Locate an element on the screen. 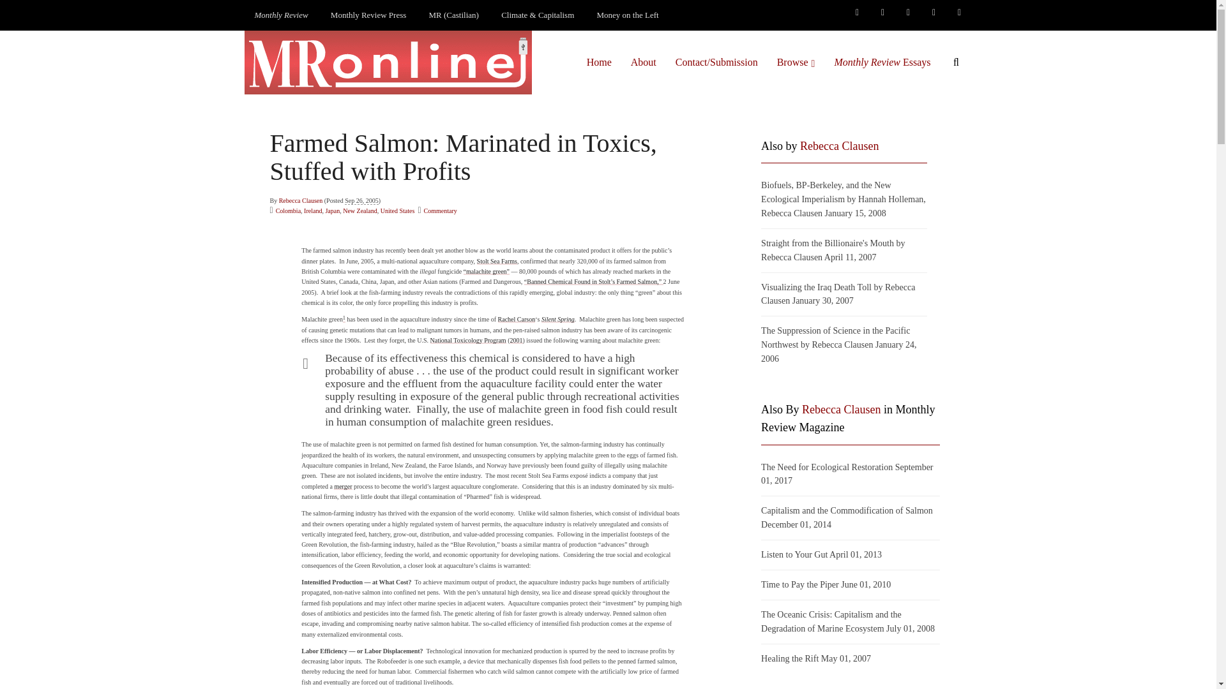  Browse is located at coordinates (796, 62).